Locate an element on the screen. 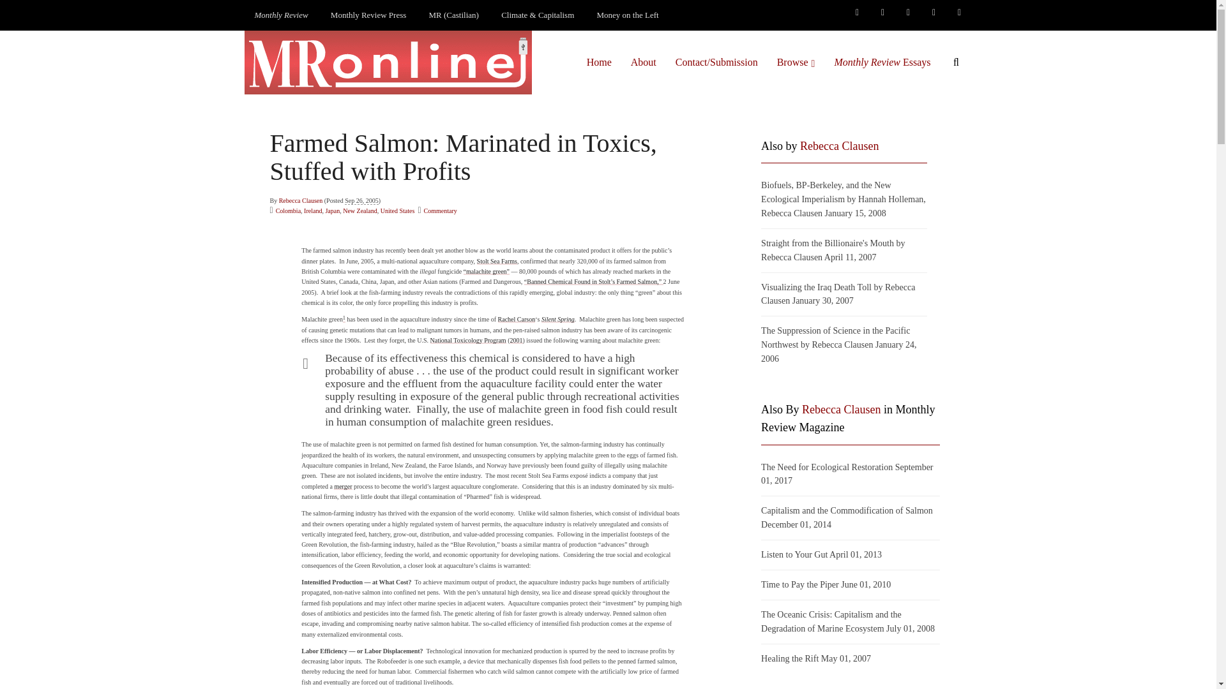  Browse is located at coordinates (796, 62).